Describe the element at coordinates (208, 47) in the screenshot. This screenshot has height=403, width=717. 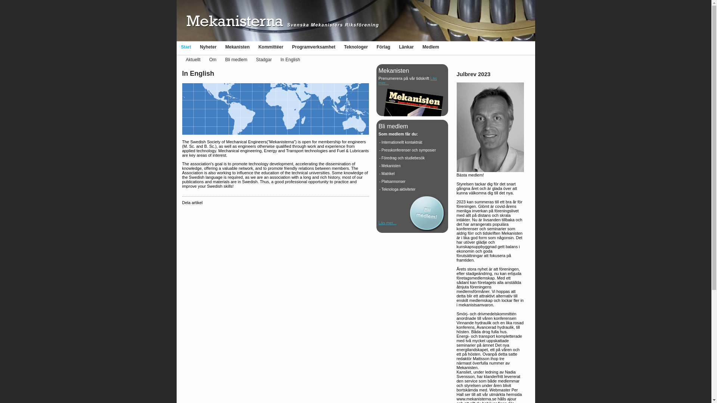
I see `Nyheter` at that location.